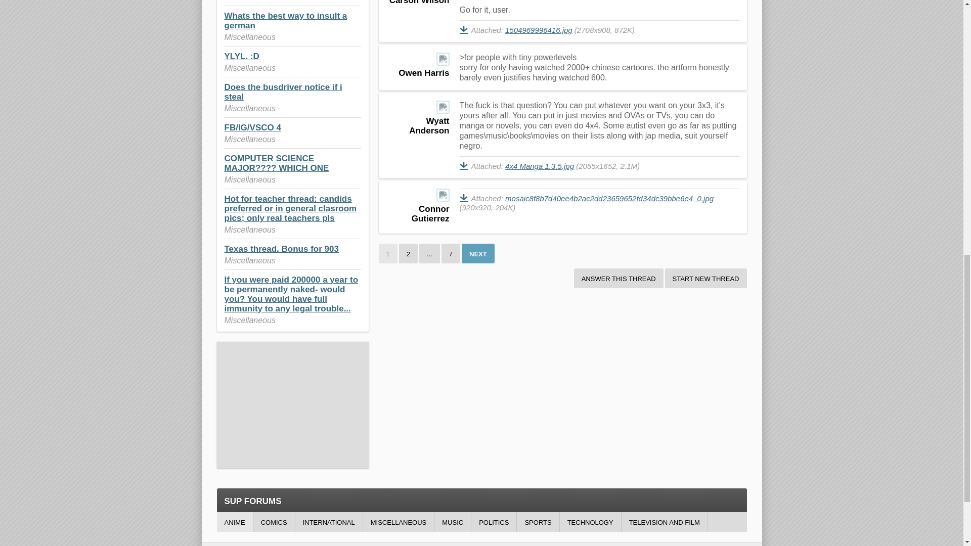 This screenshot has height=546, width=971. What do you see at coordinates (286, 20) in the screenshot?
I see `Whats the best way to insult a german` at bounding box center [286, 20].